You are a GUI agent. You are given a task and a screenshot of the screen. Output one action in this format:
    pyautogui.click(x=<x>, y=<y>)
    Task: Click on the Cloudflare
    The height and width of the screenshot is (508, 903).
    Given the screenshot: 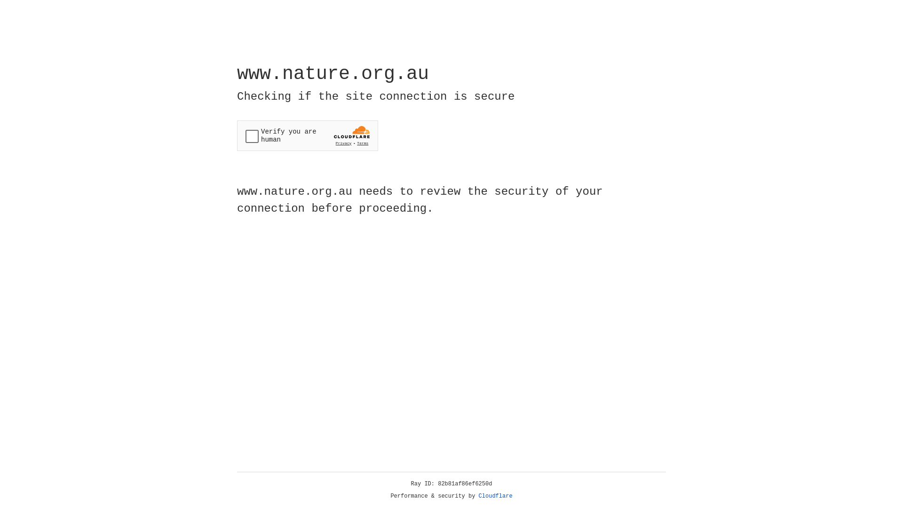 What is the action you would take?
    pyautogui.click(x=496, y=496)
    